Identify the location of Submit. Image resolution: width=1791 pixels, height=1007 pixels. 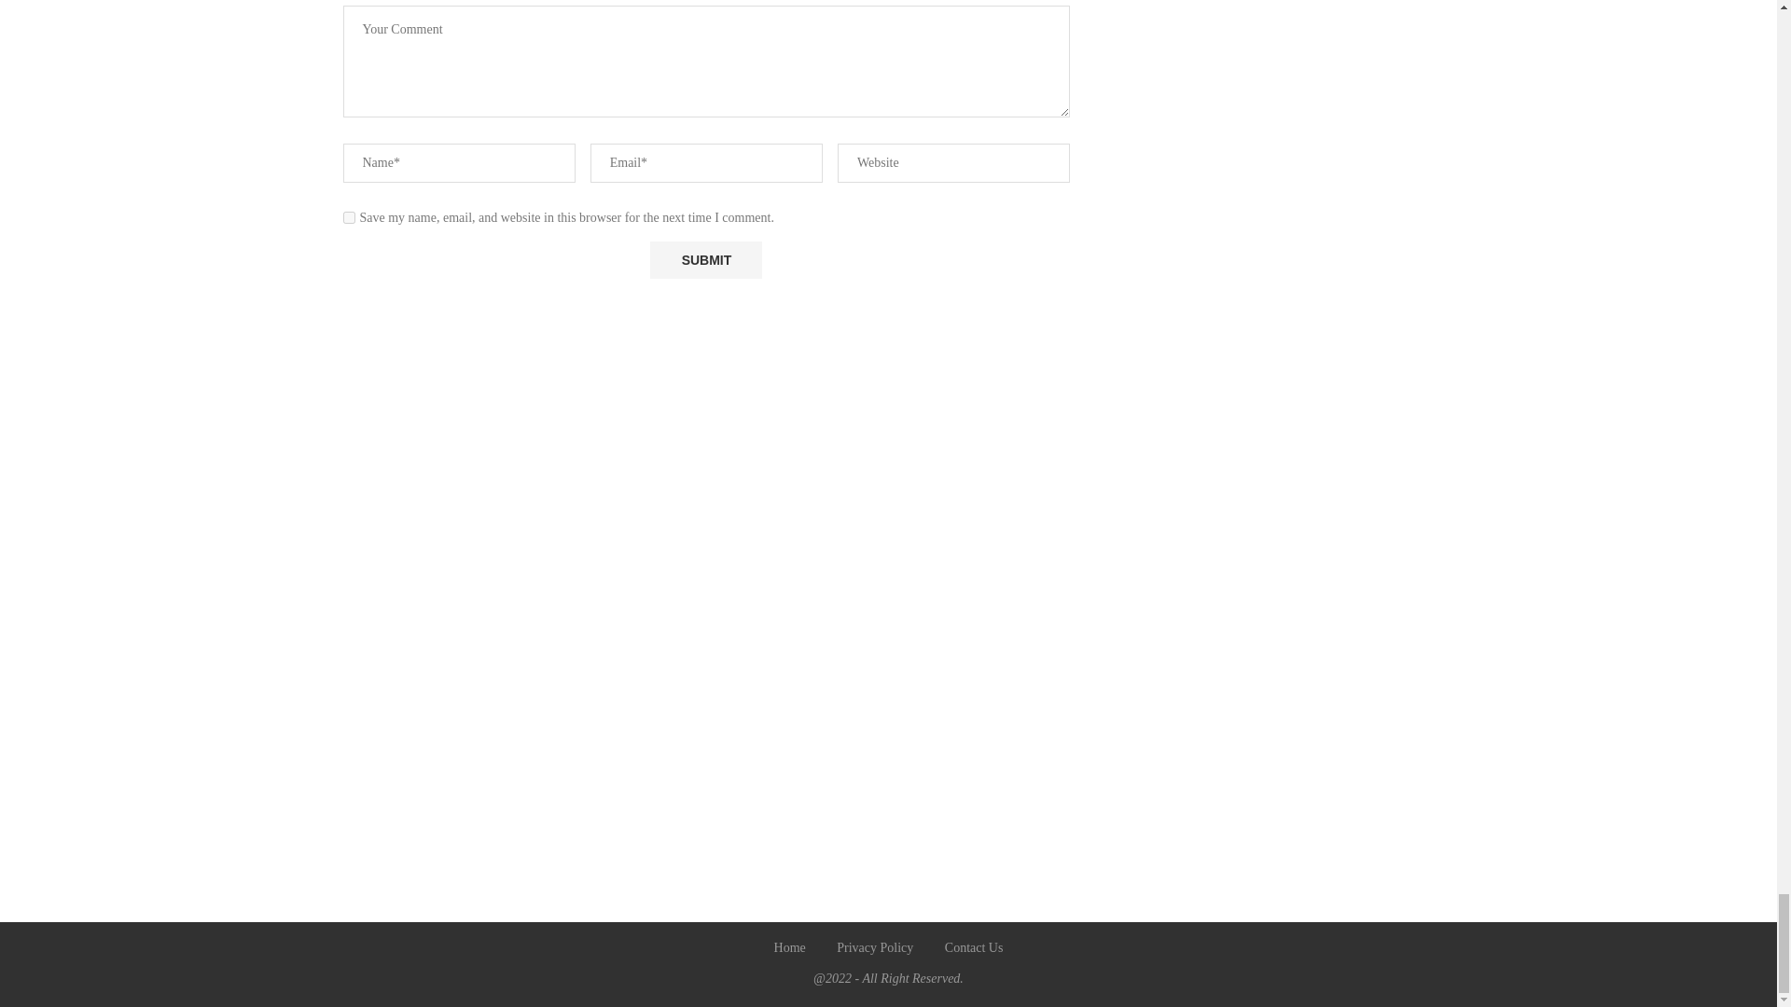
(705, 259).